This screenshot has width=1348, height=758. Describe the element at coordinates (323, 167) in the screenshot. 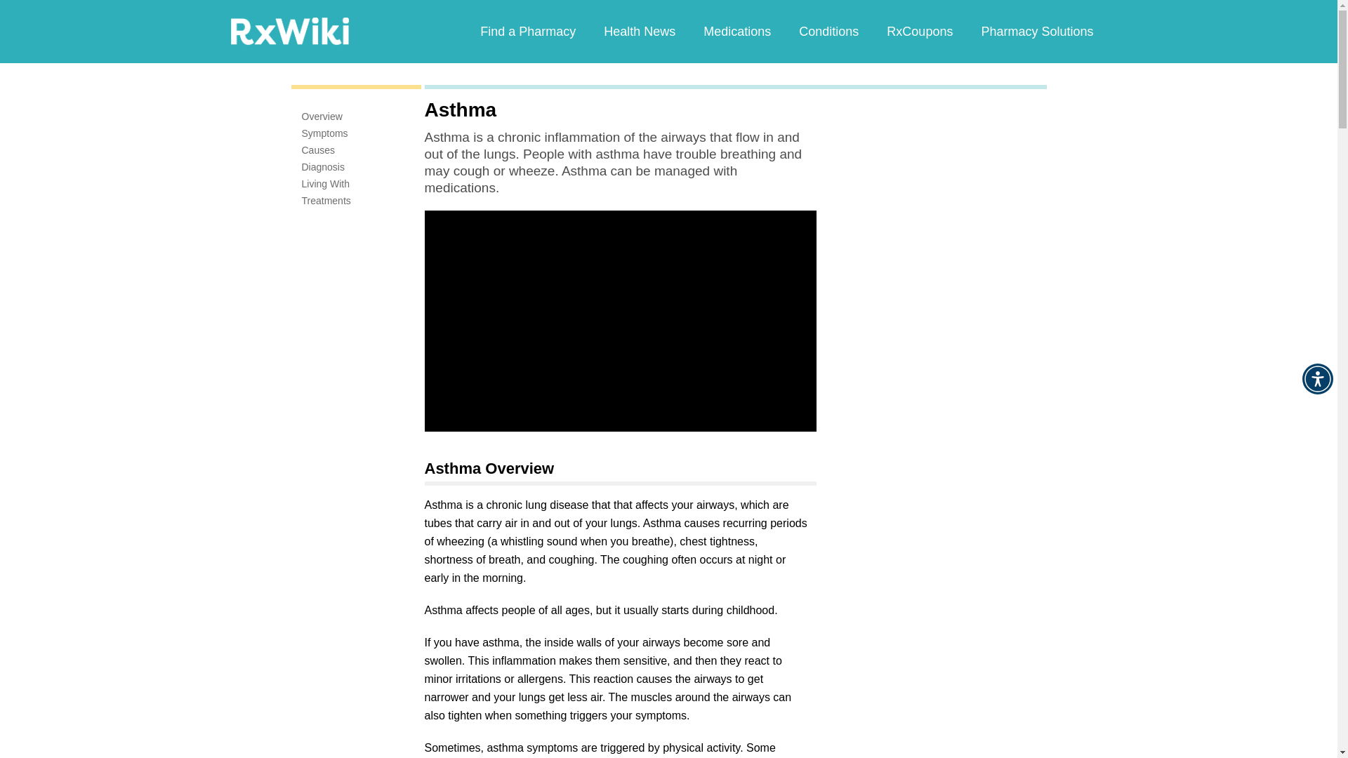

I see `Diagnosis` at that location.